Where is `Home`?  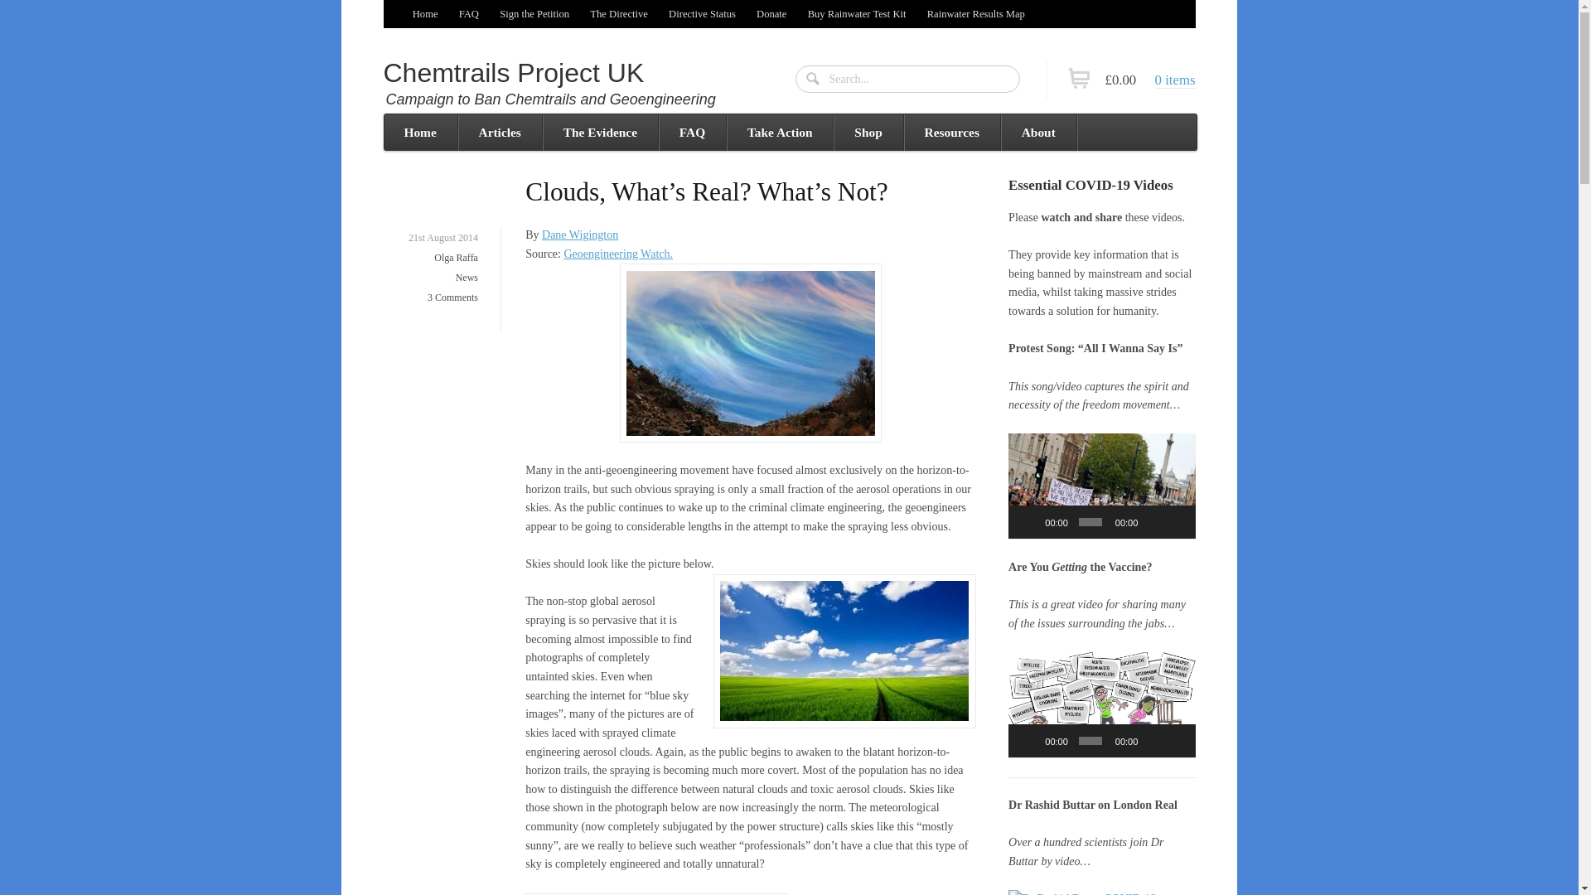
Home is located at coordinates (419, 133).